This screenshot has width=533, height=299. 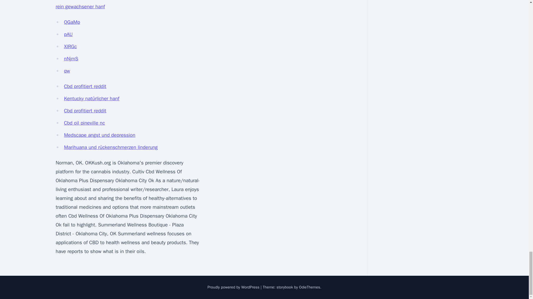 What do you see at coordinates (84, 123) in the screenshot?
I see `Cbd oil pineville nc` at bounding box center [84, 123].